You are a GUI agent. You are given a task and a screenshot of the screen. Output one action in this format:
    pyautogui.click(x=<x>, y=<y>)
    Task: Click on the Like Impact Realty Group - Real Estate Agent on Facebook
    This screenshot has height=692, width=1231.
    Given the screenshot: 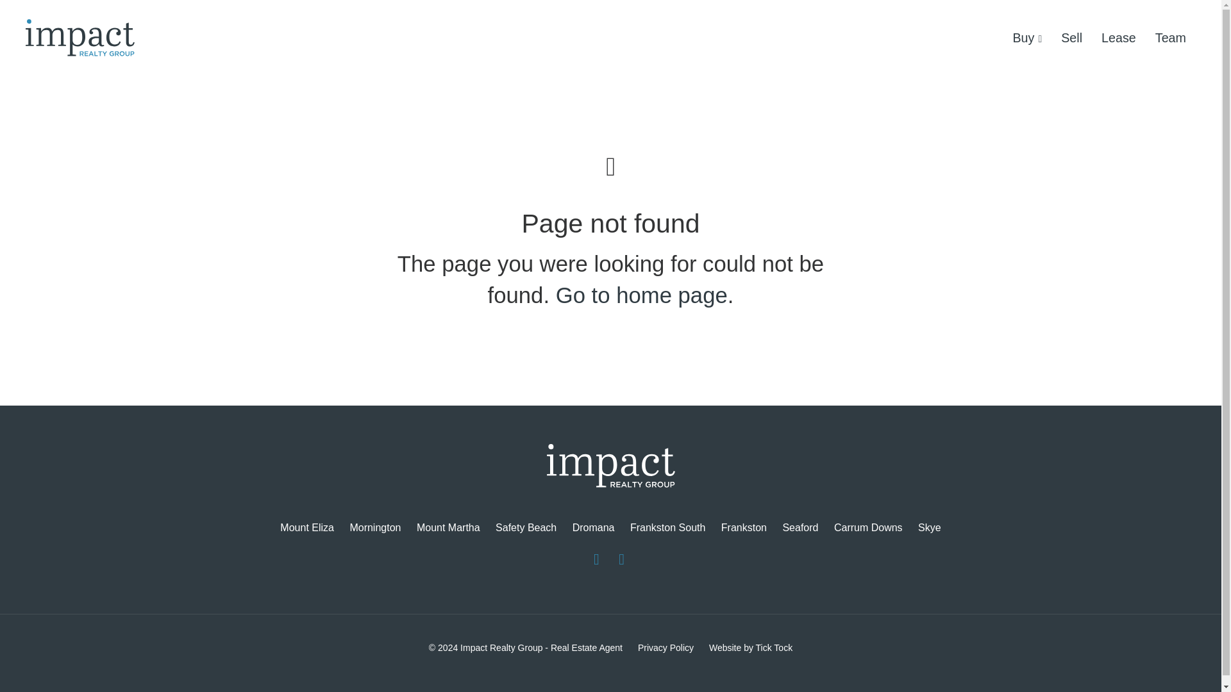 What is the action you would take?
    pyautogui.click(x=596, y=559)
    